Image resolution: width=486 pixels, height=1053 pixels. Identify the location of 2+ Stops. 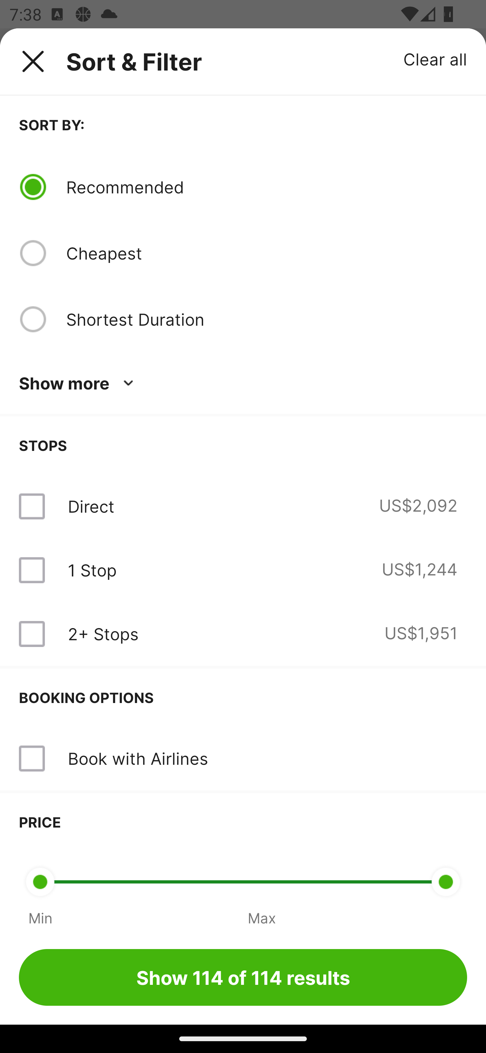
(103, 634).